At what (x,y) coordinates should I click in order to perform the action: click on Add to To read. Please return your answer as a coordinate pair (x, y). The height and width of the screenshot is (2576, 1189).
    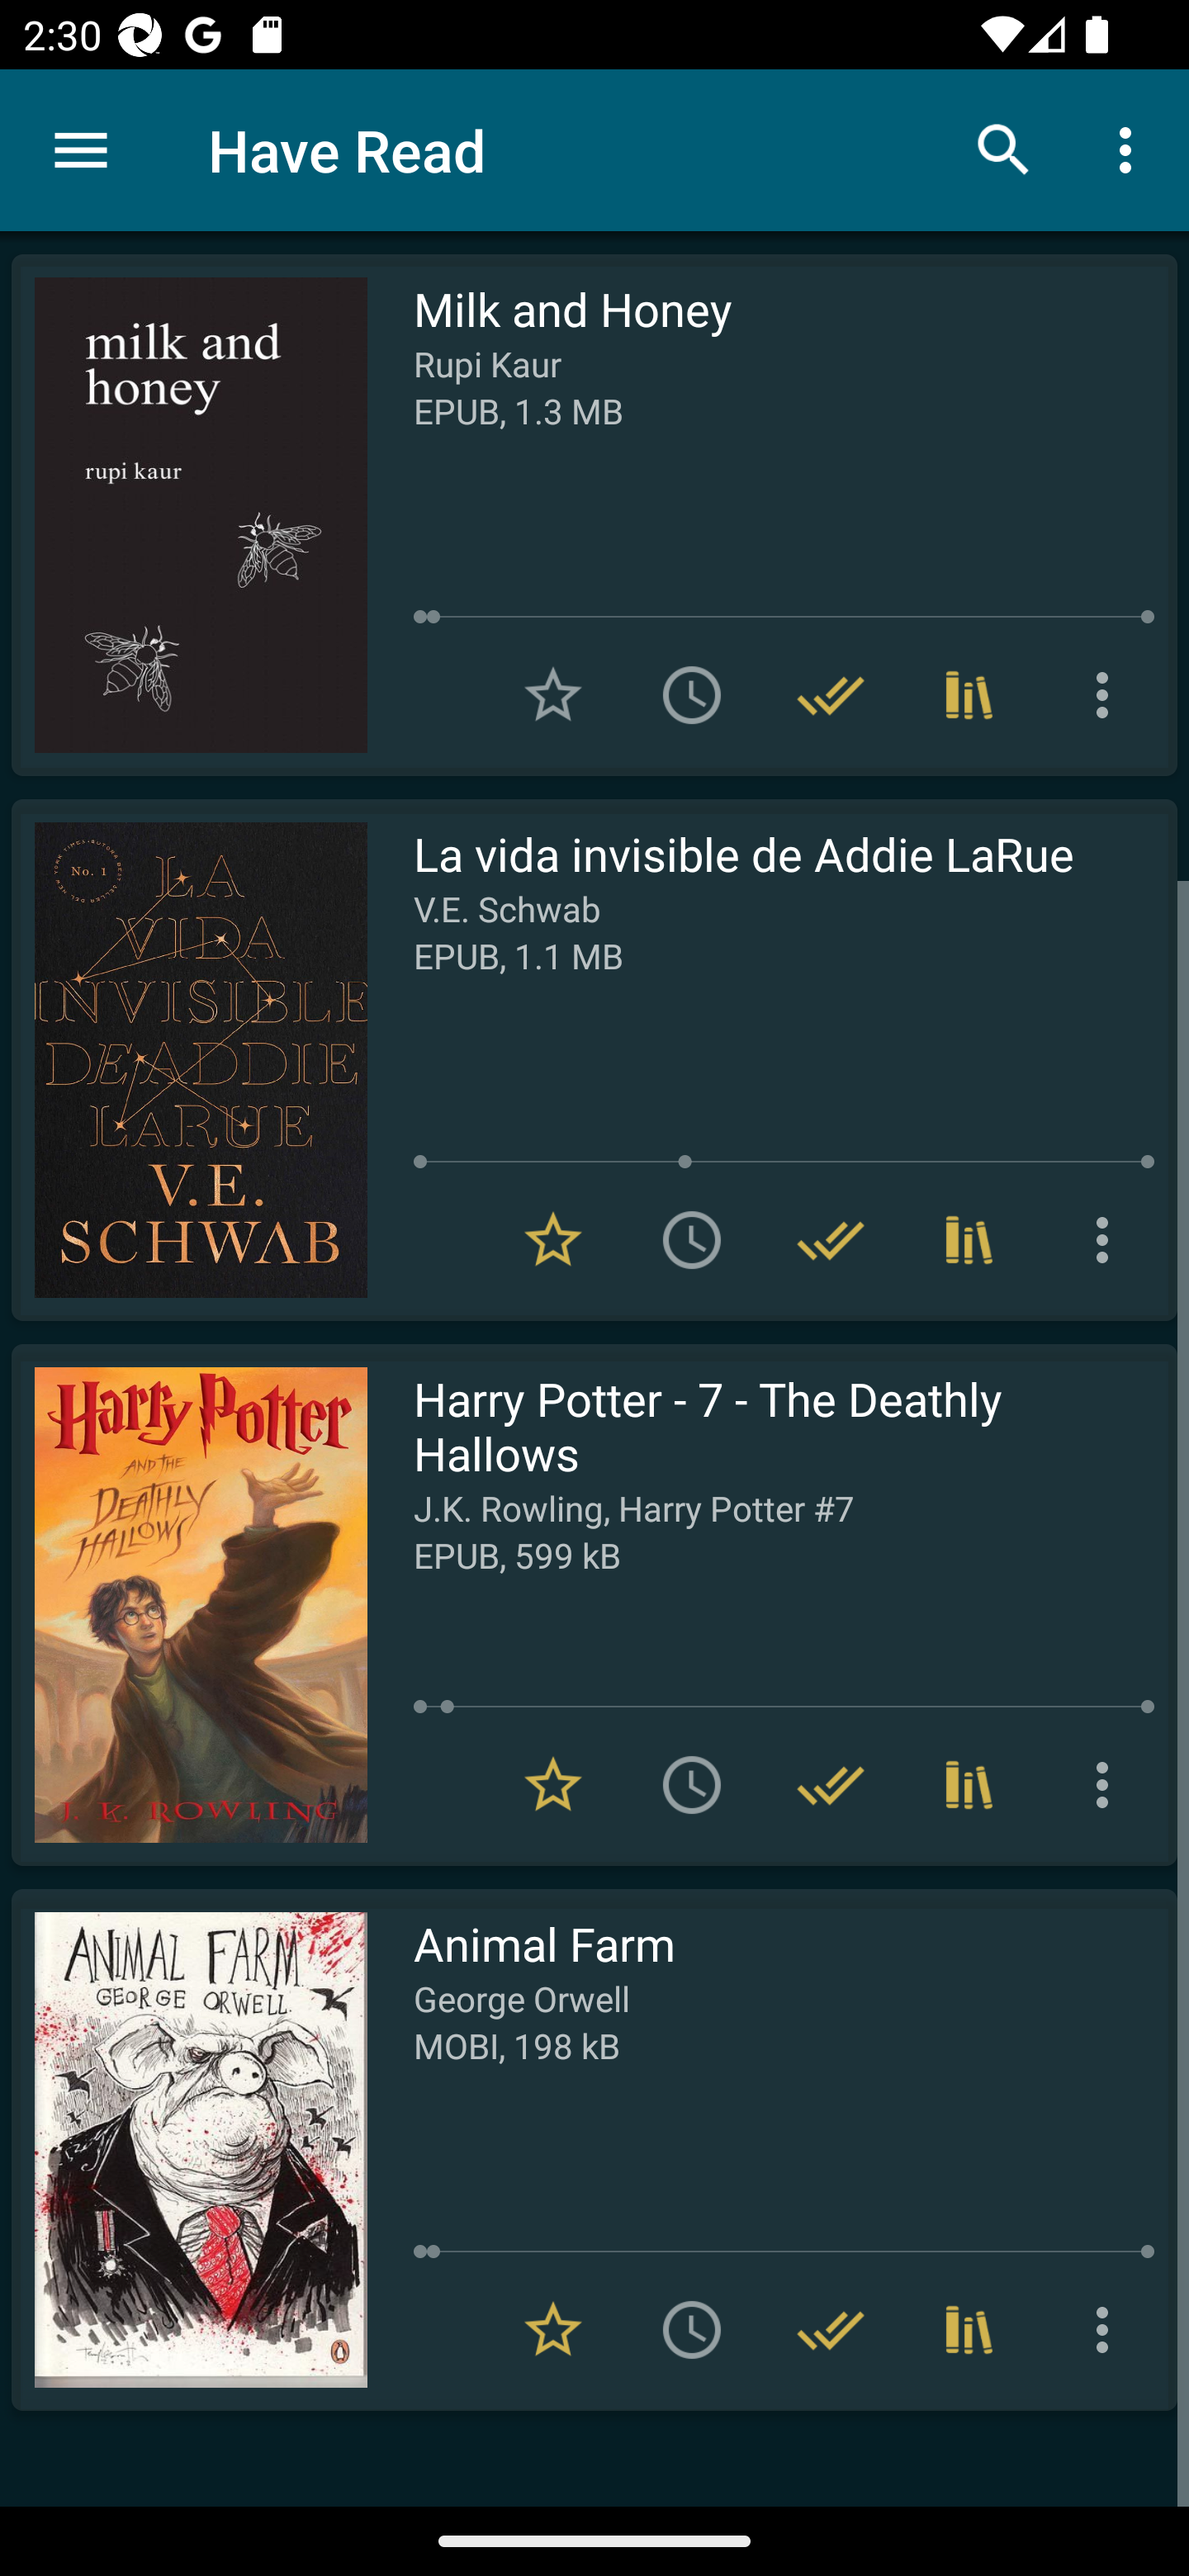
    Looking at the image, I should click on (692, 695).